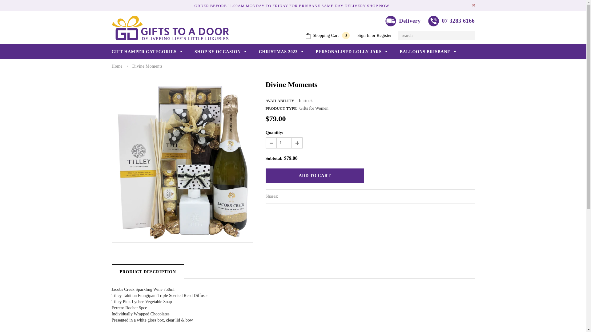 The width and height of the screenshot is (591, 332). Describe the element at coordinates (328, 36) in the screenshot. I see `Shopping Cart 0` at that location.